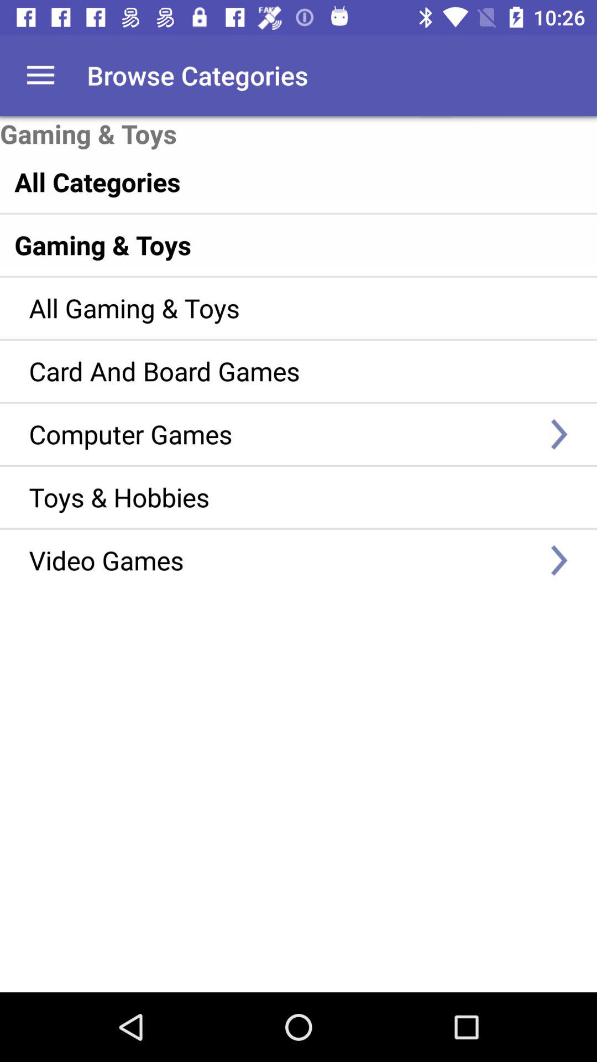 The image size is (597, 1062). I want to click on tap the computer games, so click(282, 434).